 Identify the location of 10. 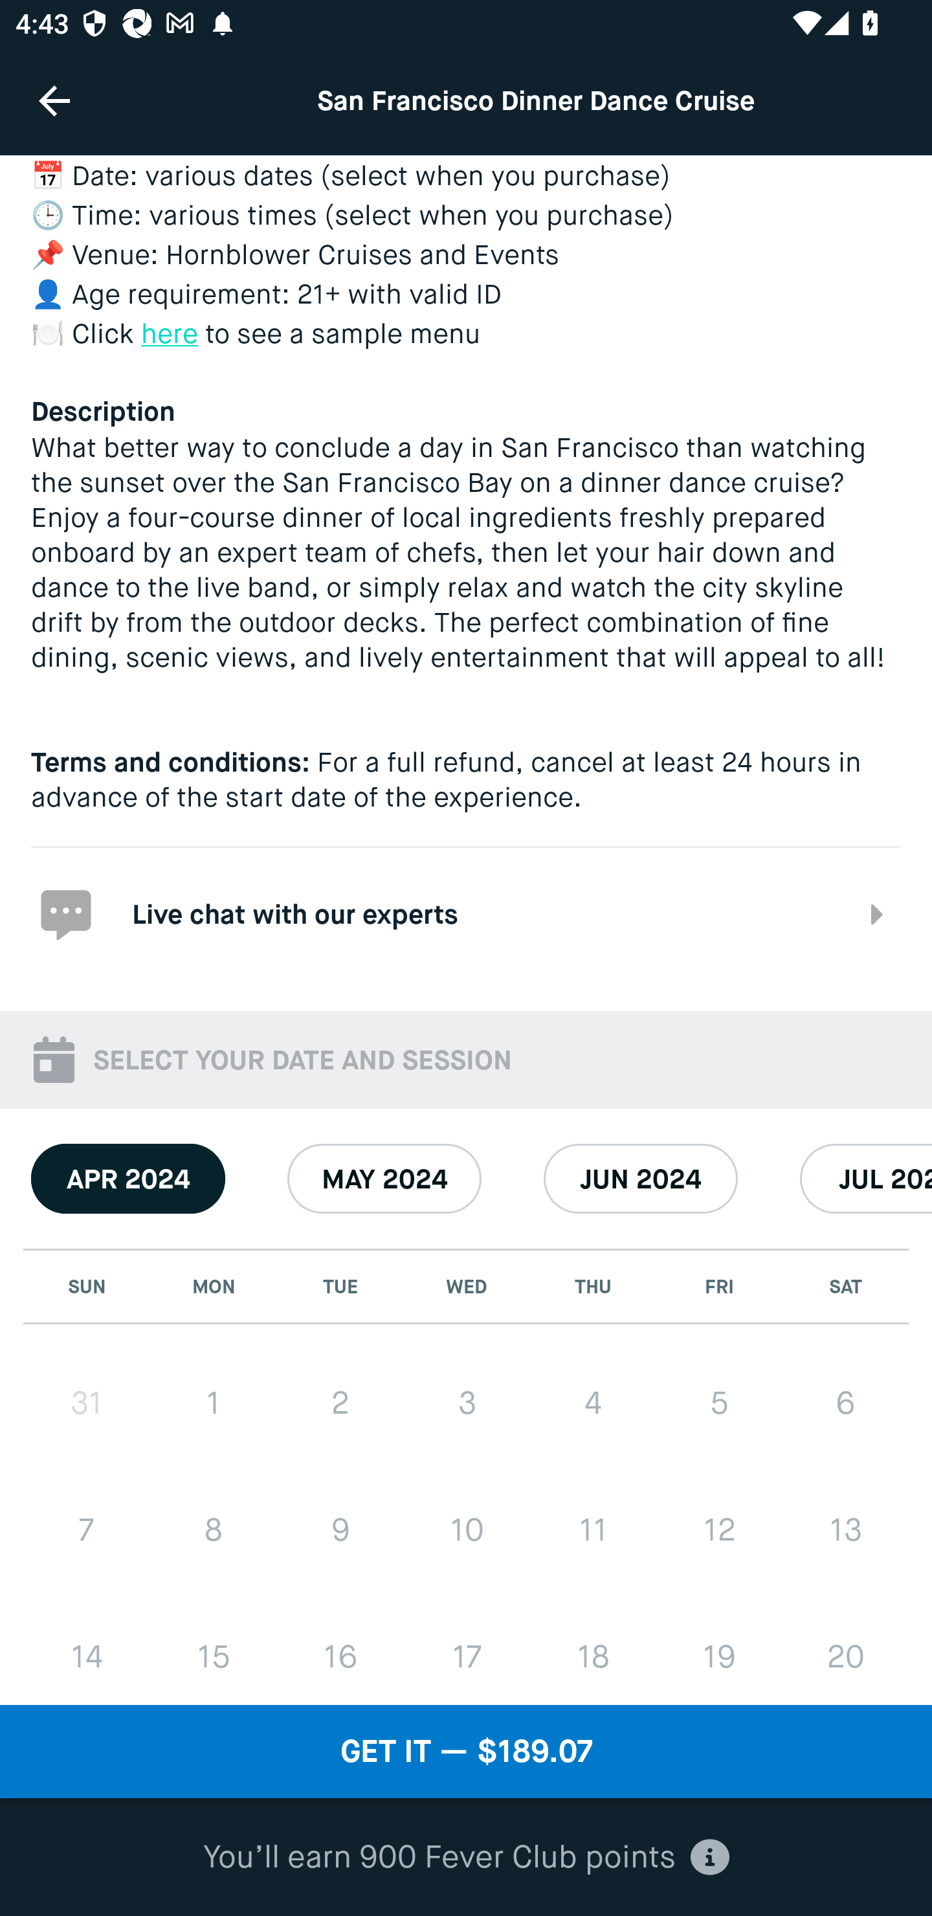
(467, 1530).